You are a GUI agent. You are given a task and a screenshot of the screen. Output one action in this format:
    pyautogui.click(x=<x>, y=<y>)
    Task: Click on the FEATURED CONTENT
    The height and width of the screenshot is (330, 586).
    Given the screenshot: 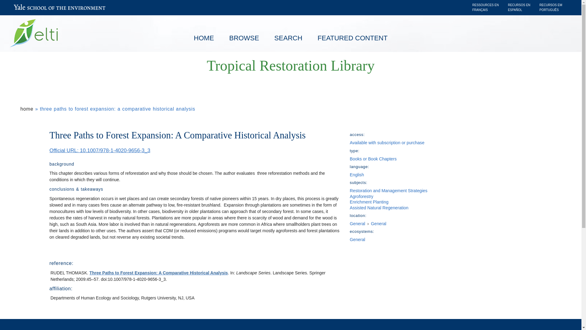 What is the action you would take?
    pyautogui.click(x=352, y=38)
    